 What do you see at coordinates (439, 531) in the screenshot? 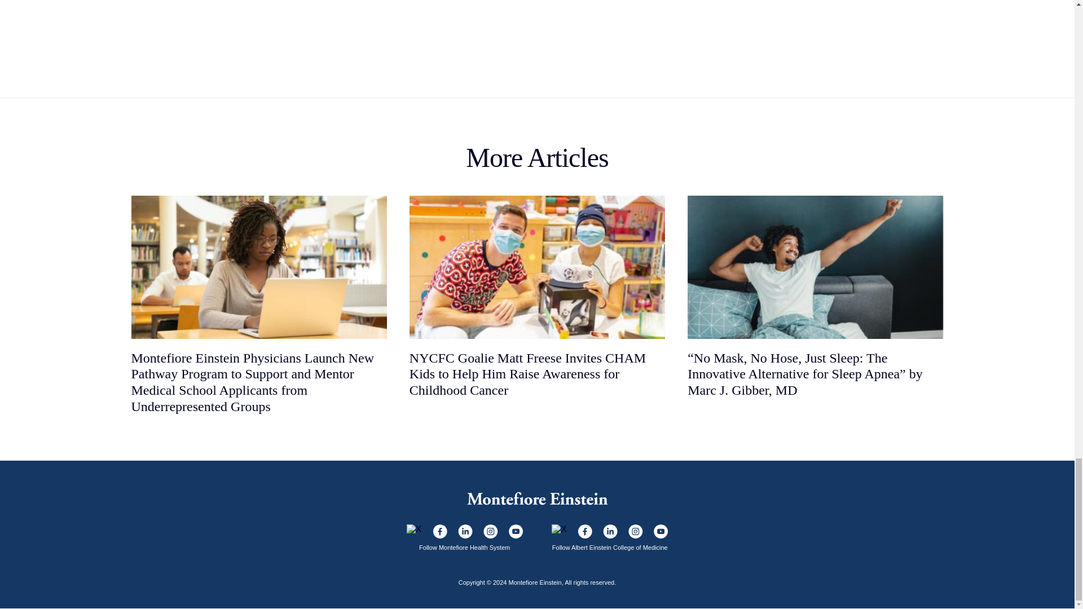
I see `Image` at bounding box center [439, 531].